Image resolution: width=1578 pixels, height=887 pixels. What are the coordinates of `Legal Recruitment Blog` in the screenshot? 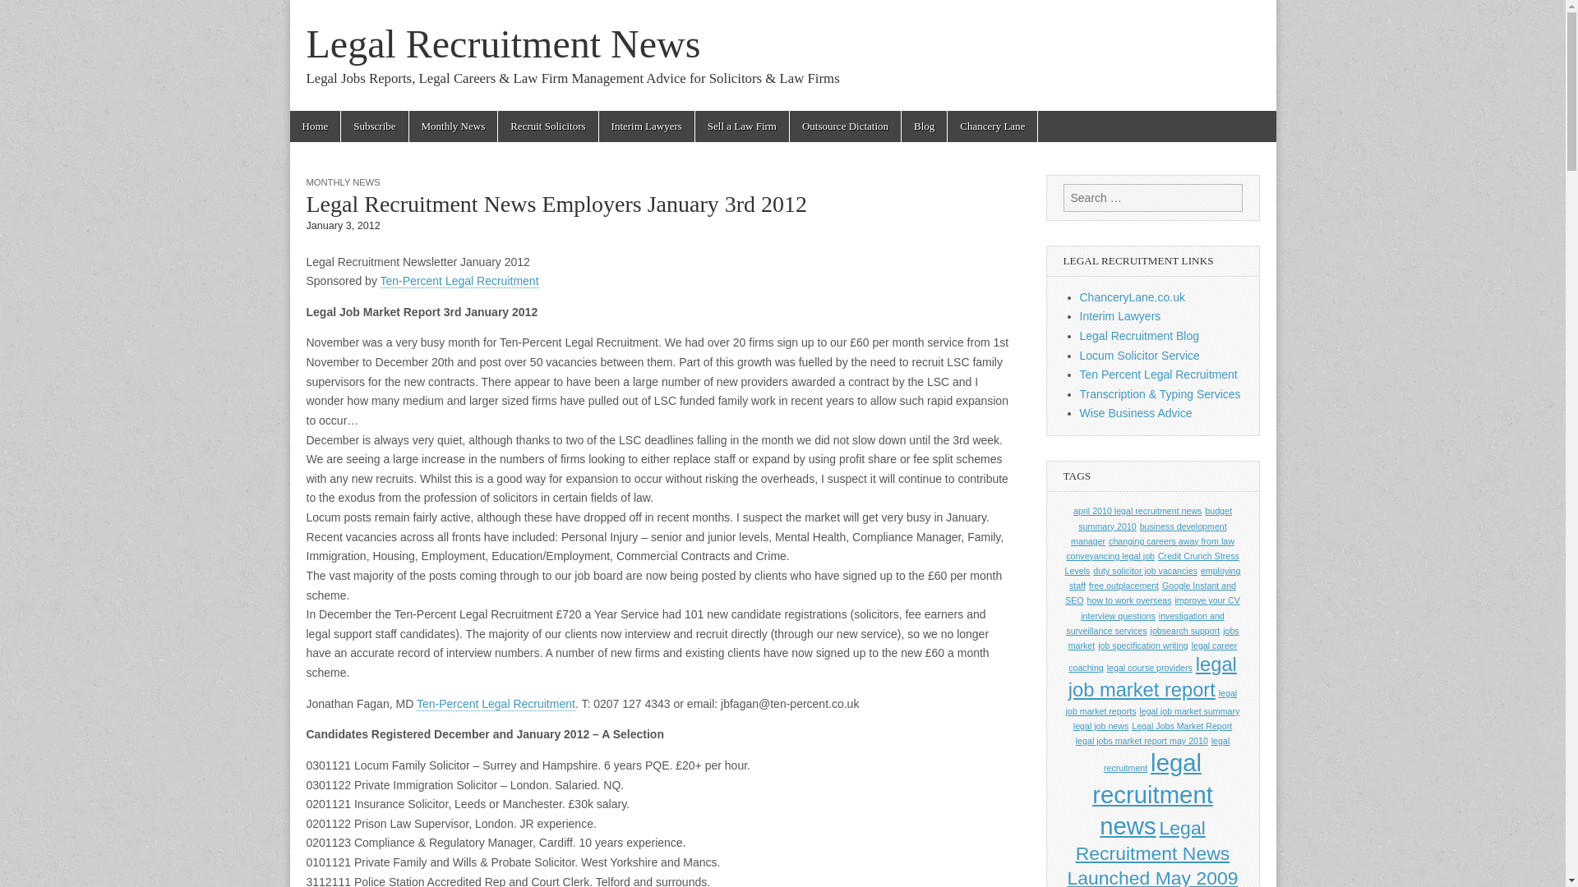 It's located at (1139, 335).